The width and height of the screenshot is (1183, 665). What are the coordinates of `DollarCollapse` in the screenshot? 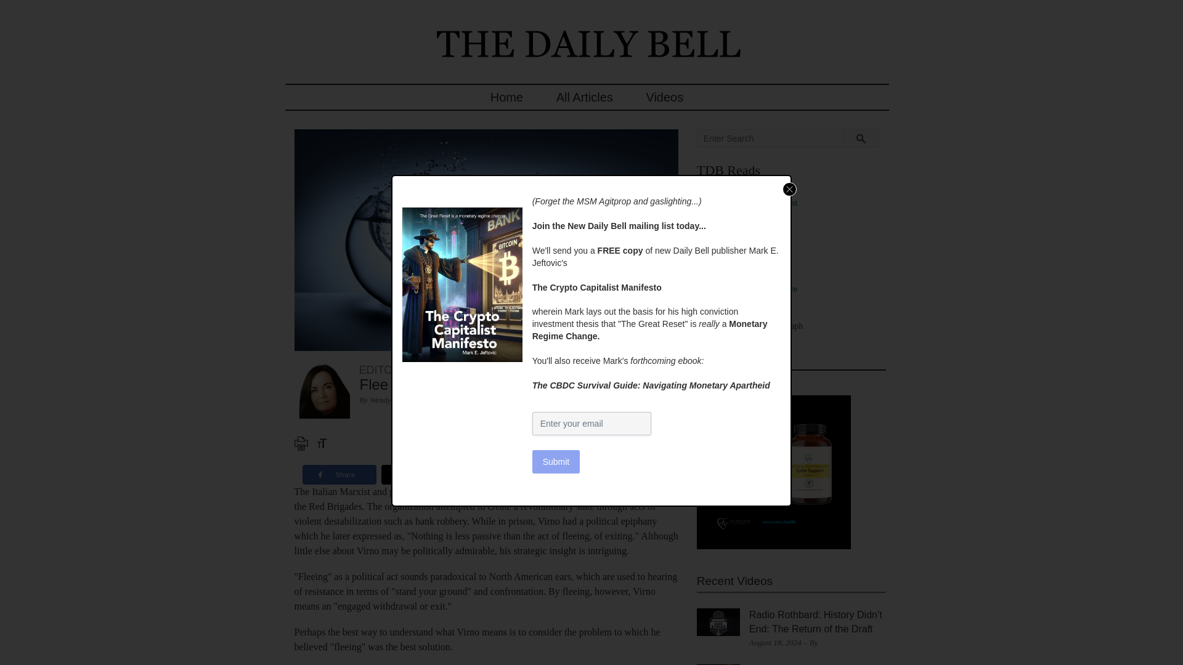 It's located at (747, 265).